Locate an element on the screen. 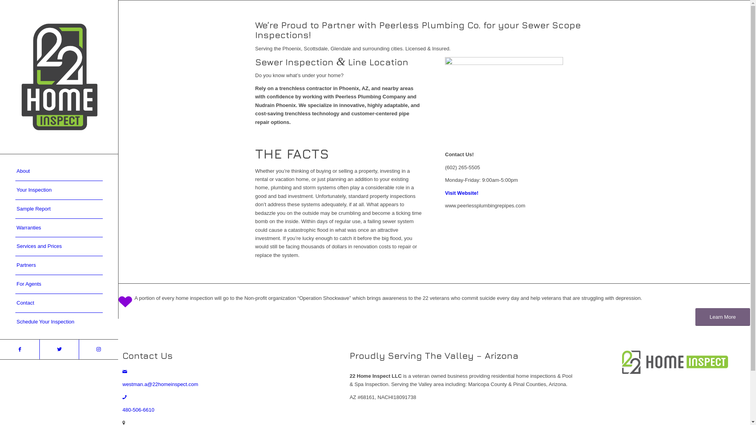  Your Inspection is located at coordinates (59, 190).